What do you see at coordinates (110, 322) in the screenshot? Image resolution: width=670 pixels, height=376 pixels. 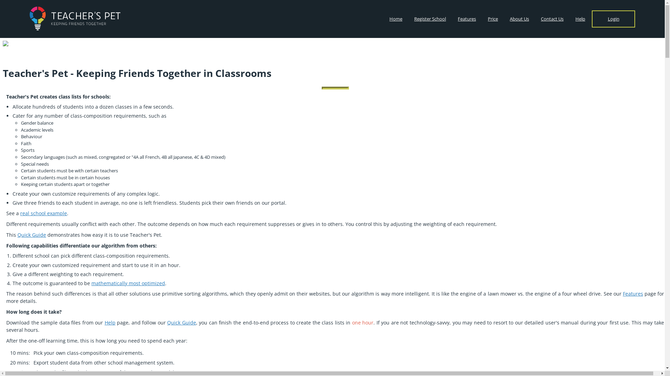 I see `Help` at bounding box center [110, 322].